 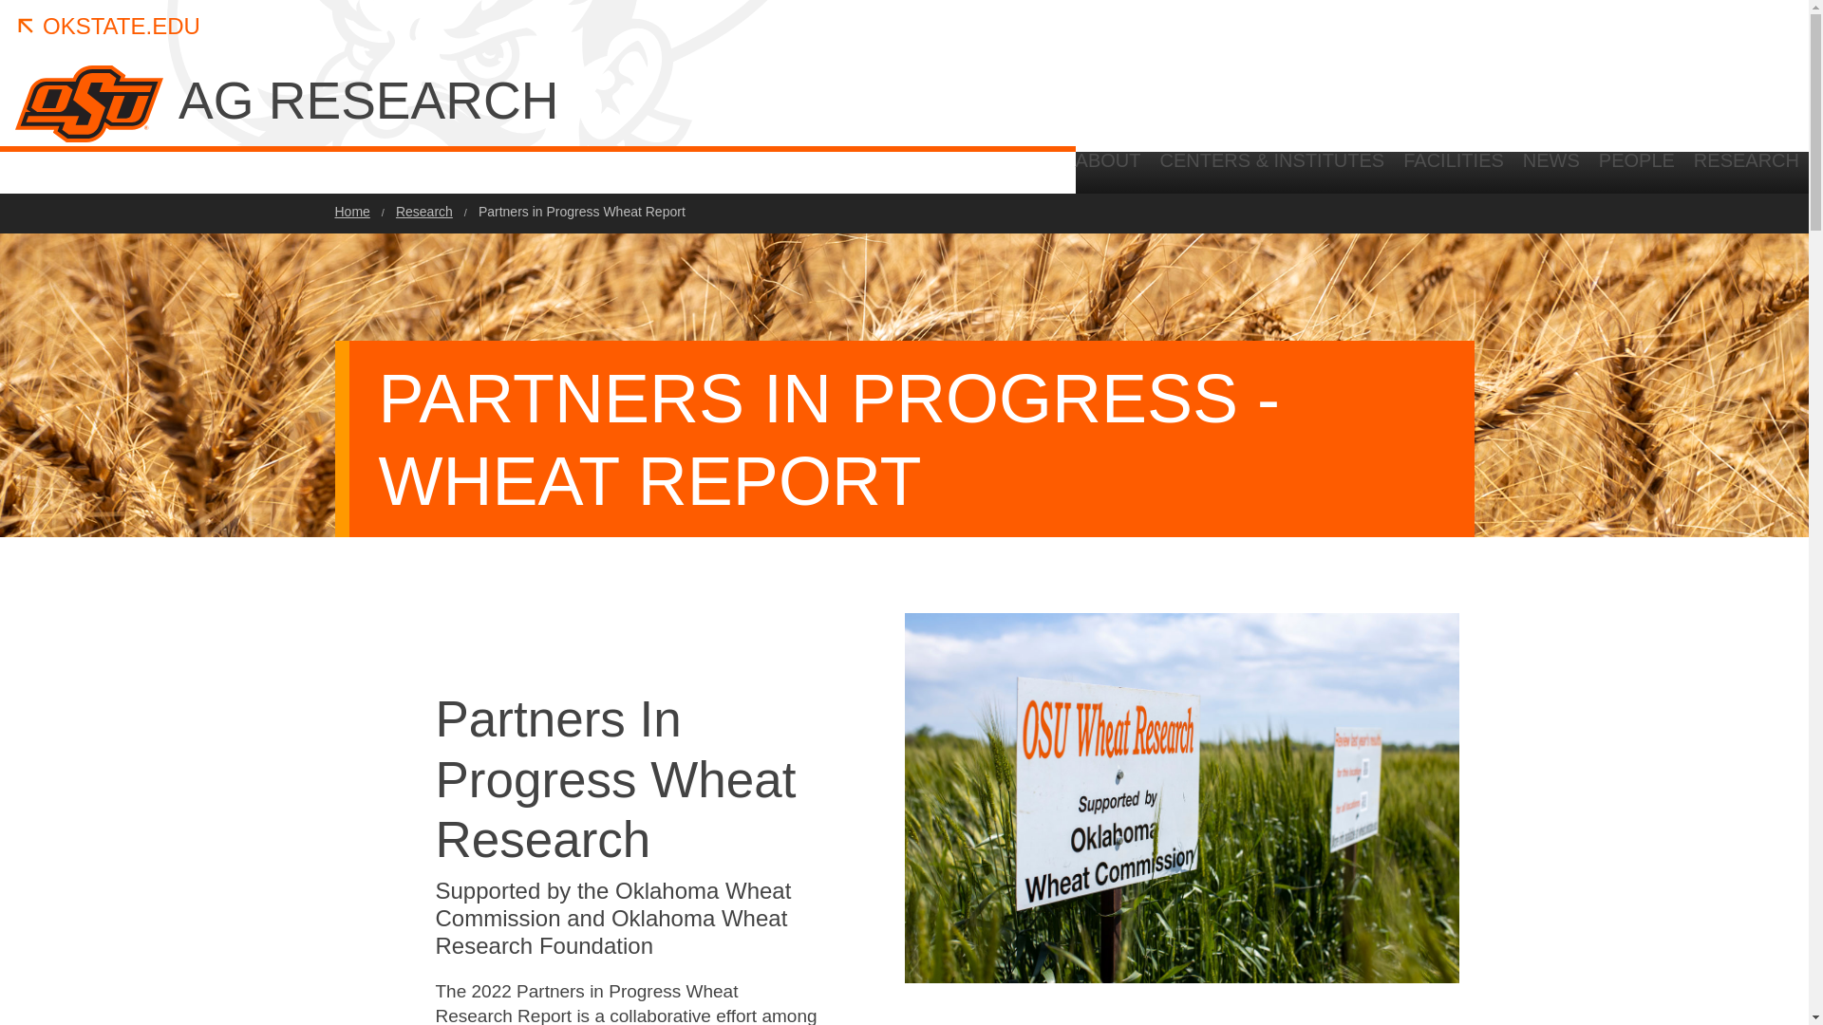 What do you see at coordinates (1637, 167) in the screenshot?
I see `PEOPLE` at bounding box center [1637, 167].